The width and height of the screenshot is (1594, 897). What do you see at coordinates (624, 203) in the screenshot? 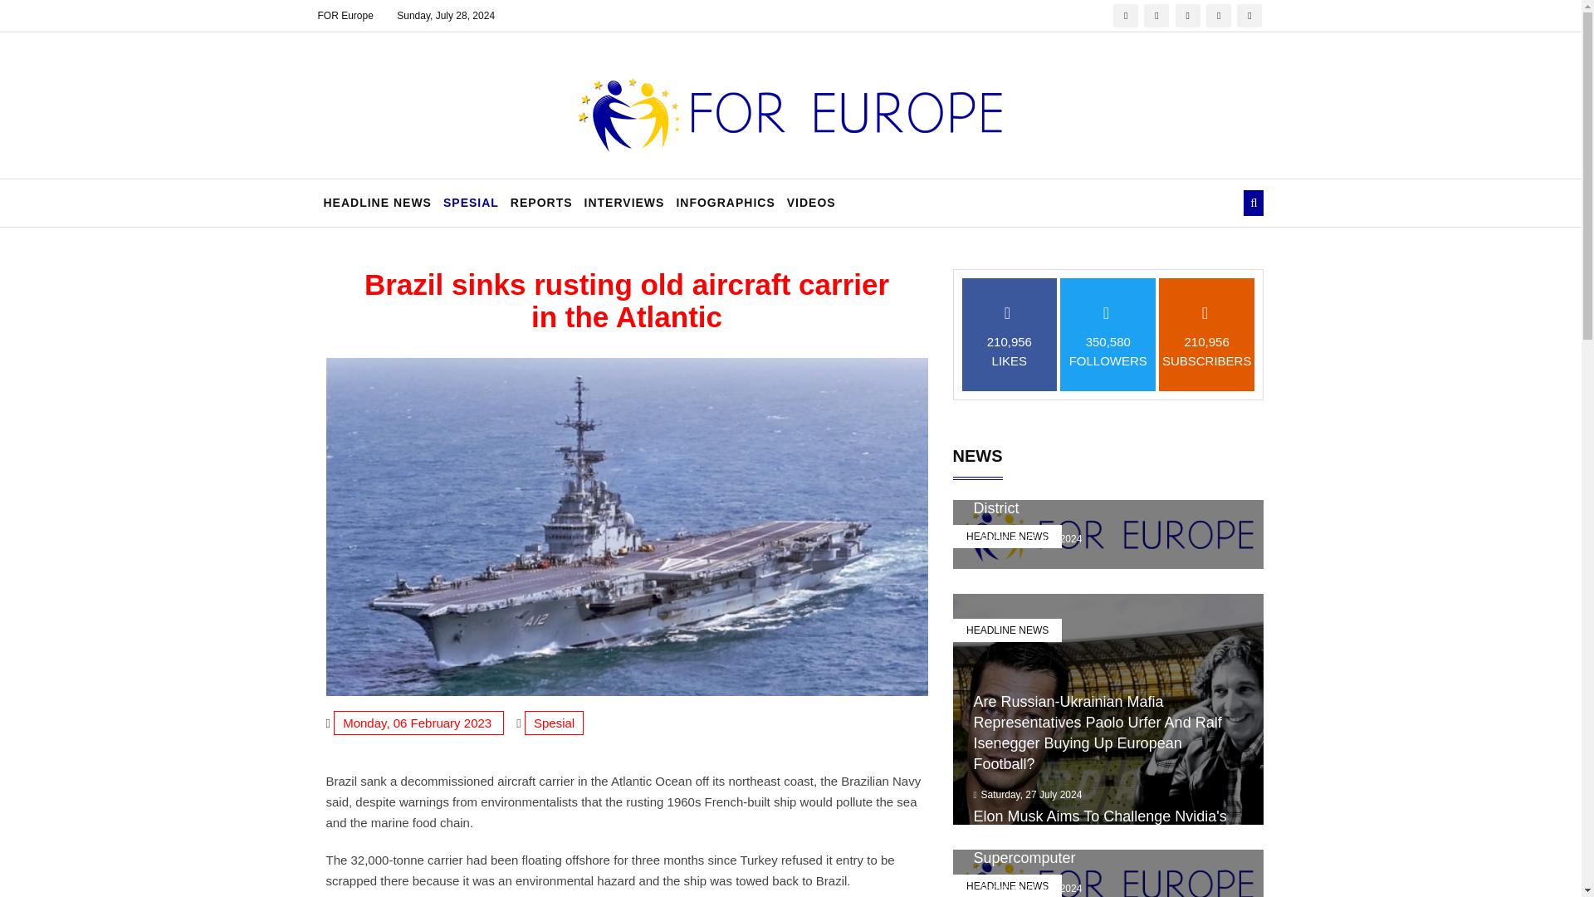
I see `INTERVIEWS` at bounding box center [624, 203].